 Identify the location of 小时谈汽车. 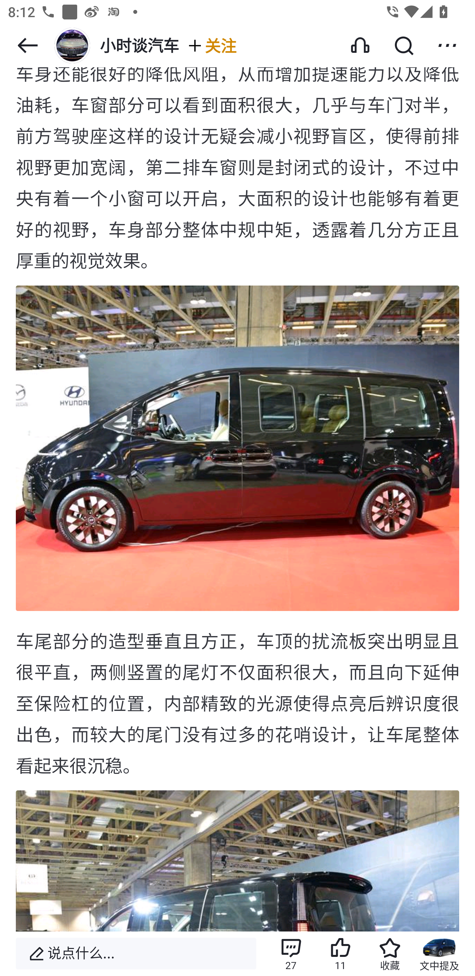
(115, 45).